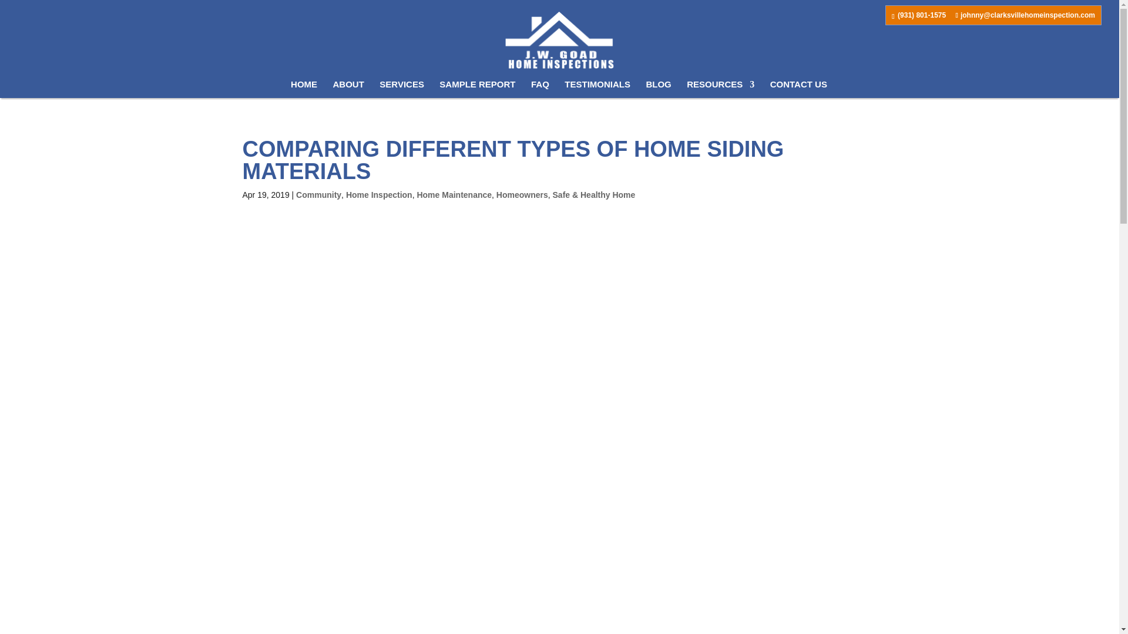 This screenshot has width=1128, height=634. What do you see at coordinates (318, 195) in the screenshot?
I see `Community` at bounding box center [318, 195].